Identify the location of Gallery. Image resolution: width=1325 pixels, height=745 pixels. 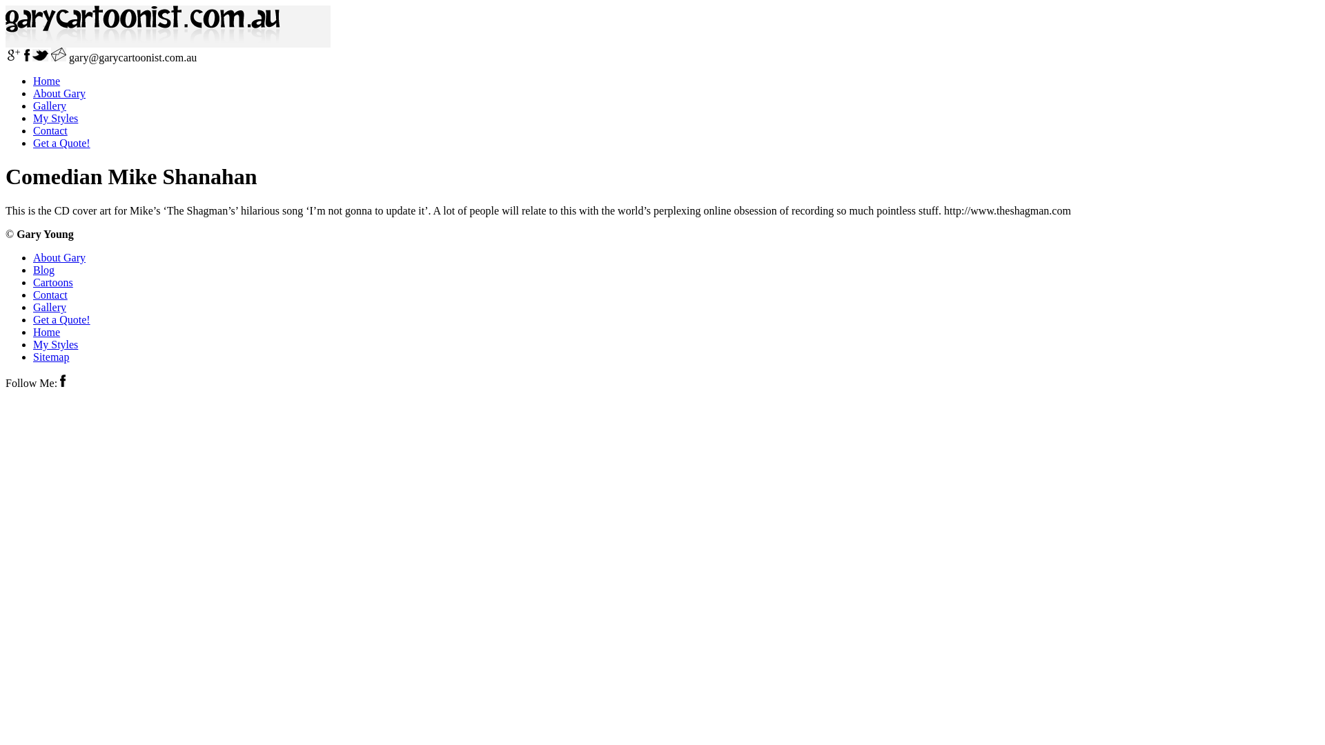
(50, 308).